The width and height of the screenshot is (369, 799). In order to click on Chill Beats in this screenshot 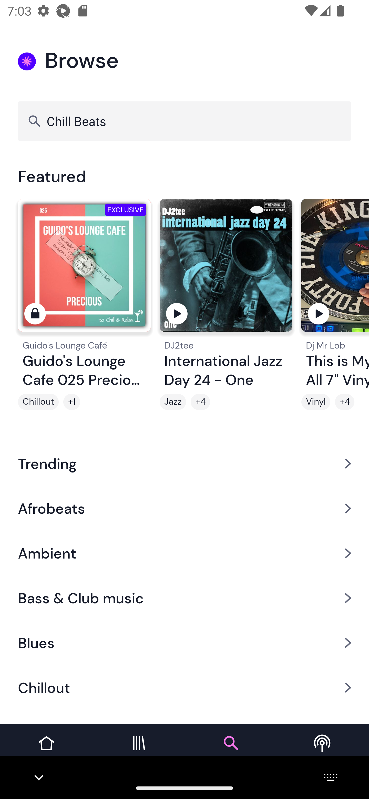, I will do `click(184, 121)`.